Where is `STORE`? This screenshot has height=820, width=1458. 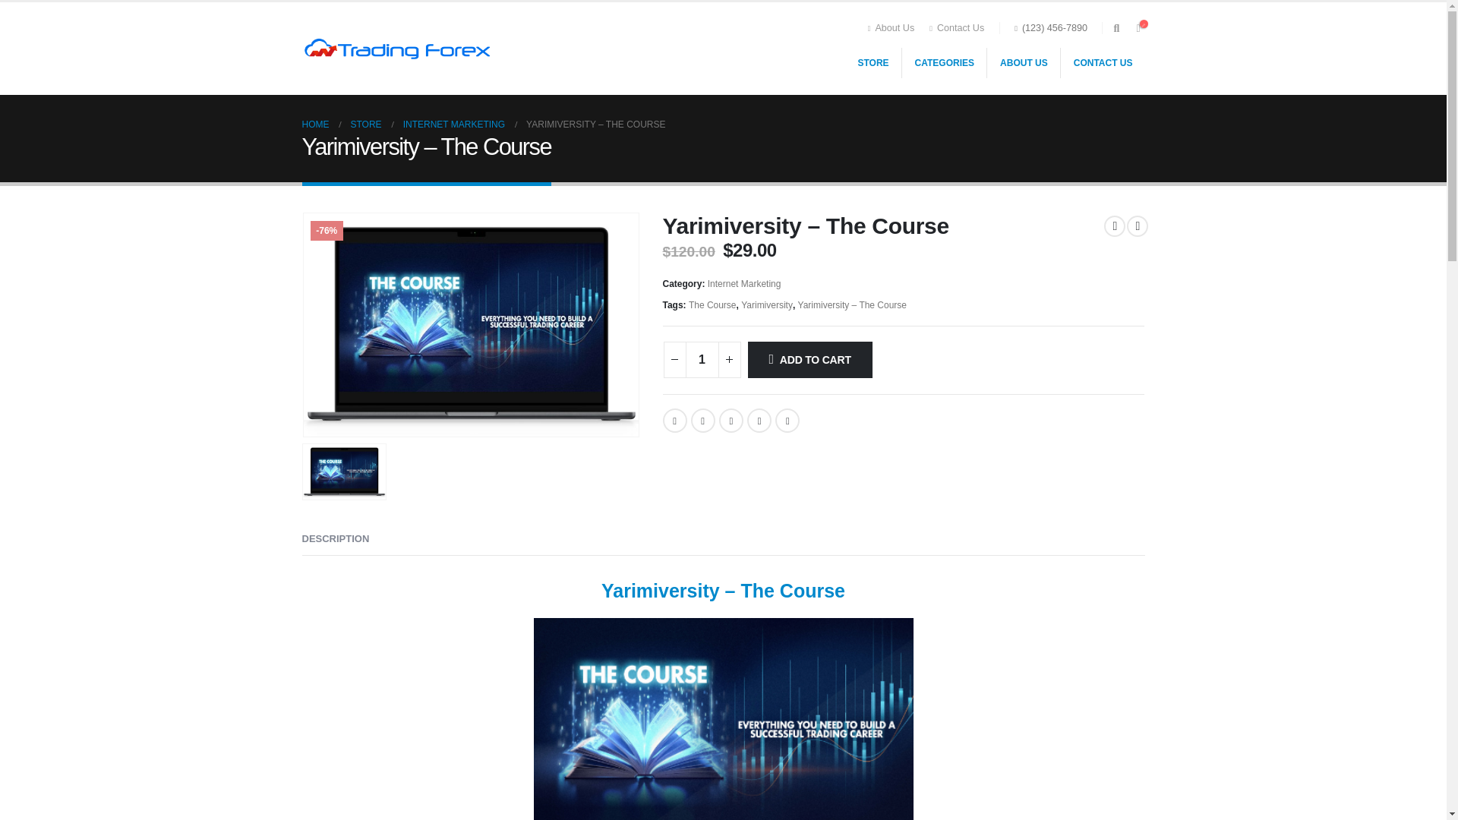 STORE is located at coordinates (873, 62).